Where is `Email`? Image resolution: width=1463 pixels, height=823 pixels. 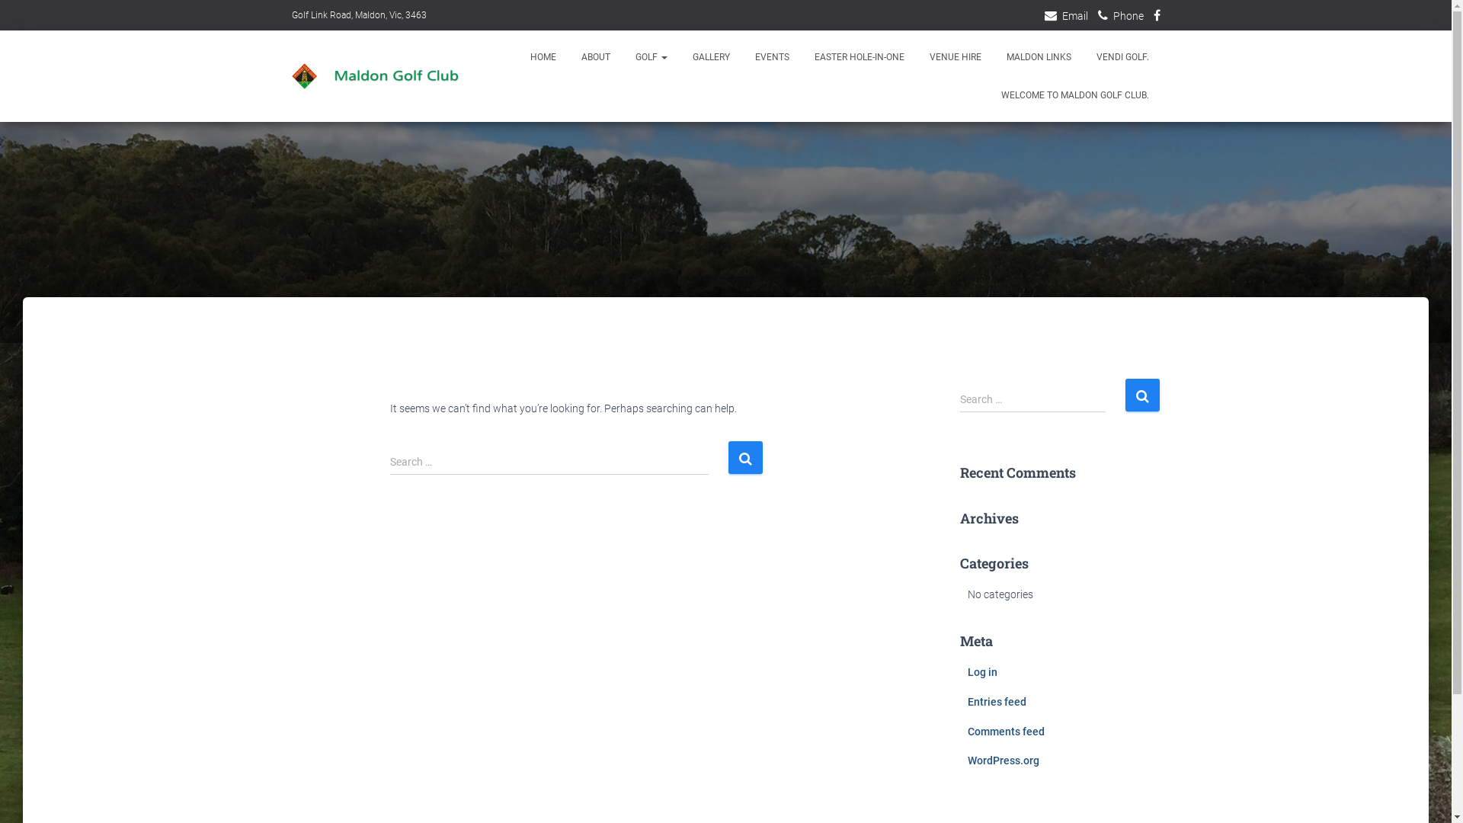
Email is located at coordinates (1065, 15).